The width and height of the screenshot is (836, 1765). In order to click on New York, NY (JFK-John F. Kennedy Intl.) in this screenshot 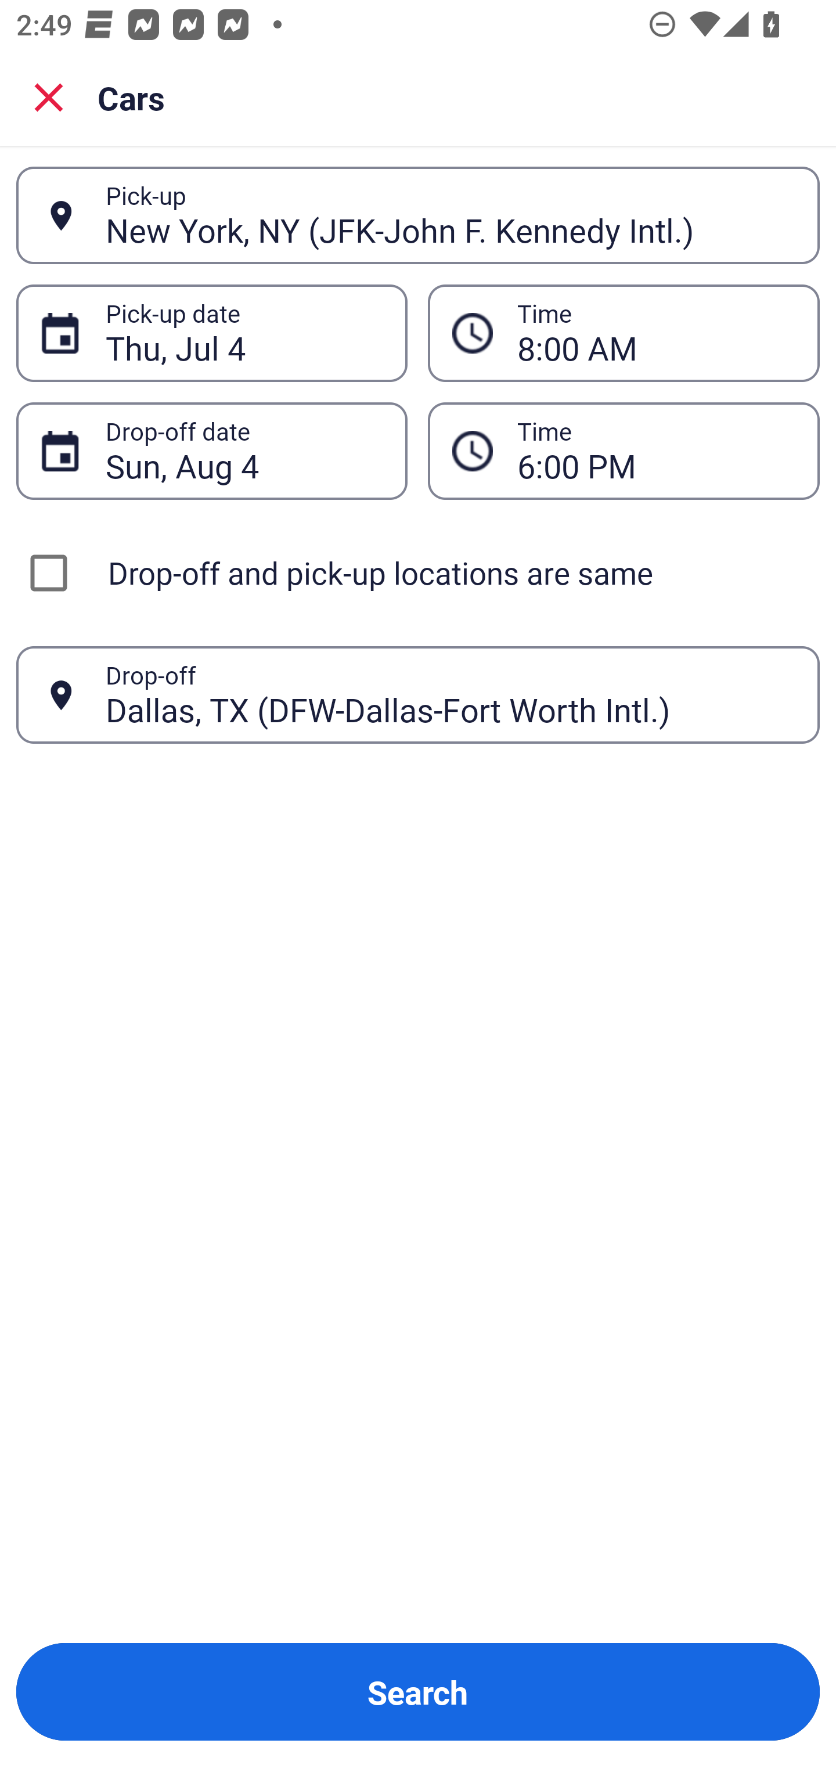, I will do `click(450, 215)`.